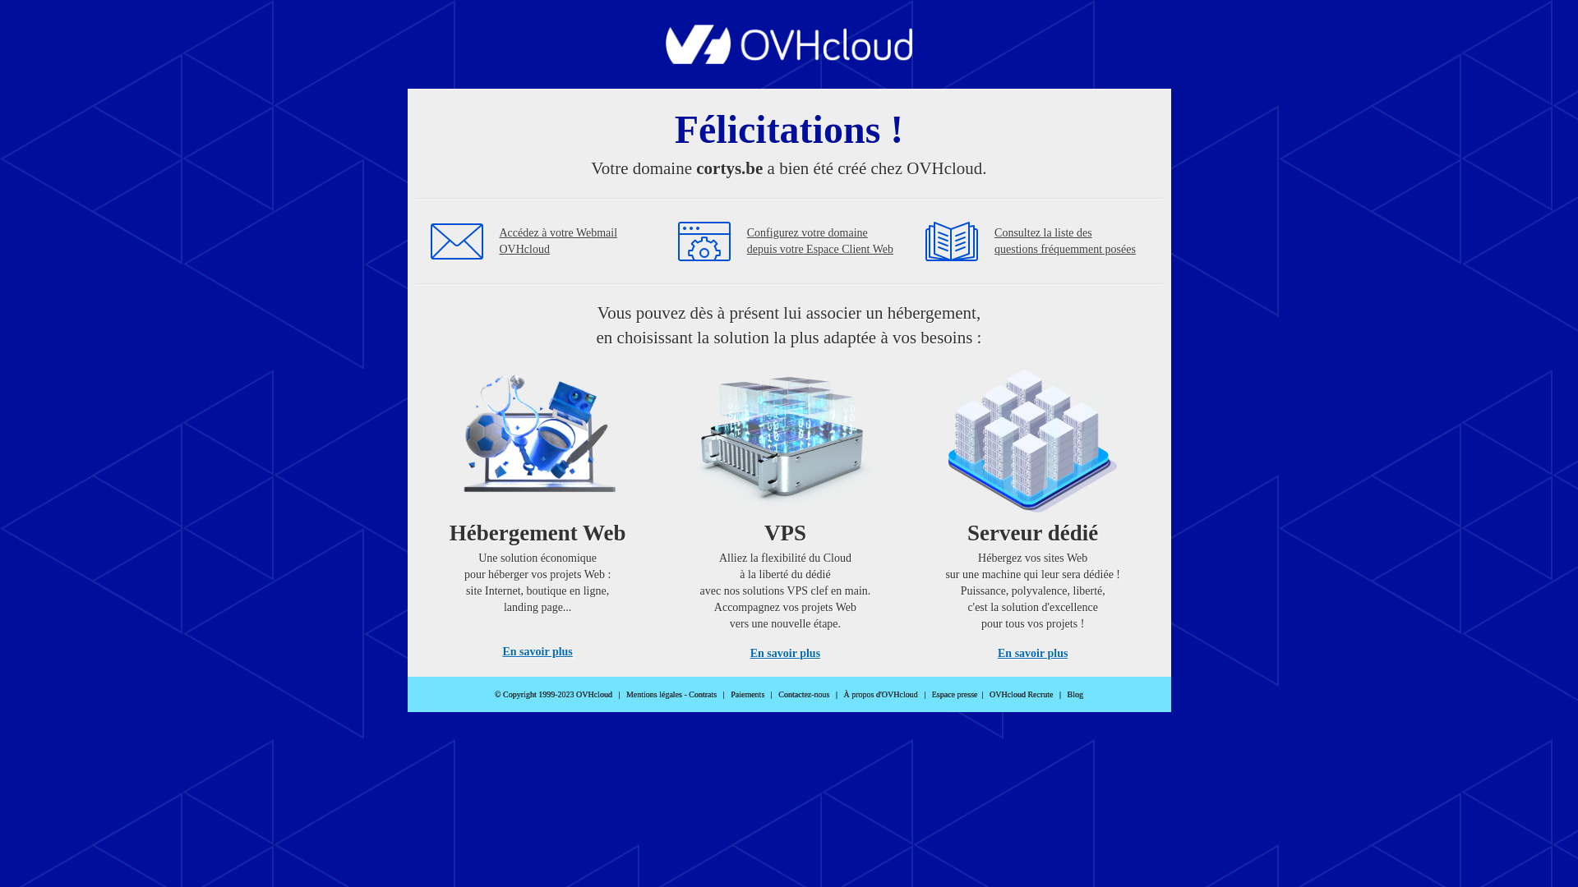 The height and width of the screenshot is (887, 1578). What do you see at coordinates (789, 59) in the screenshot?
I see `OVHcloud` at bounding box center [789, 59].